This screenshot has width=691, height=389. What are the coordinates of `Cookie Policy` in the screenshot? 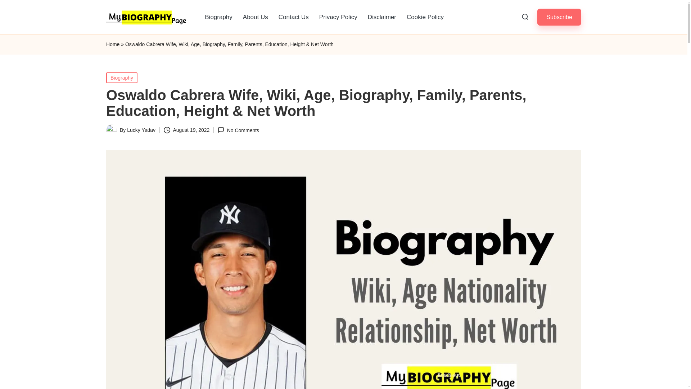 It's located at (425, 17).